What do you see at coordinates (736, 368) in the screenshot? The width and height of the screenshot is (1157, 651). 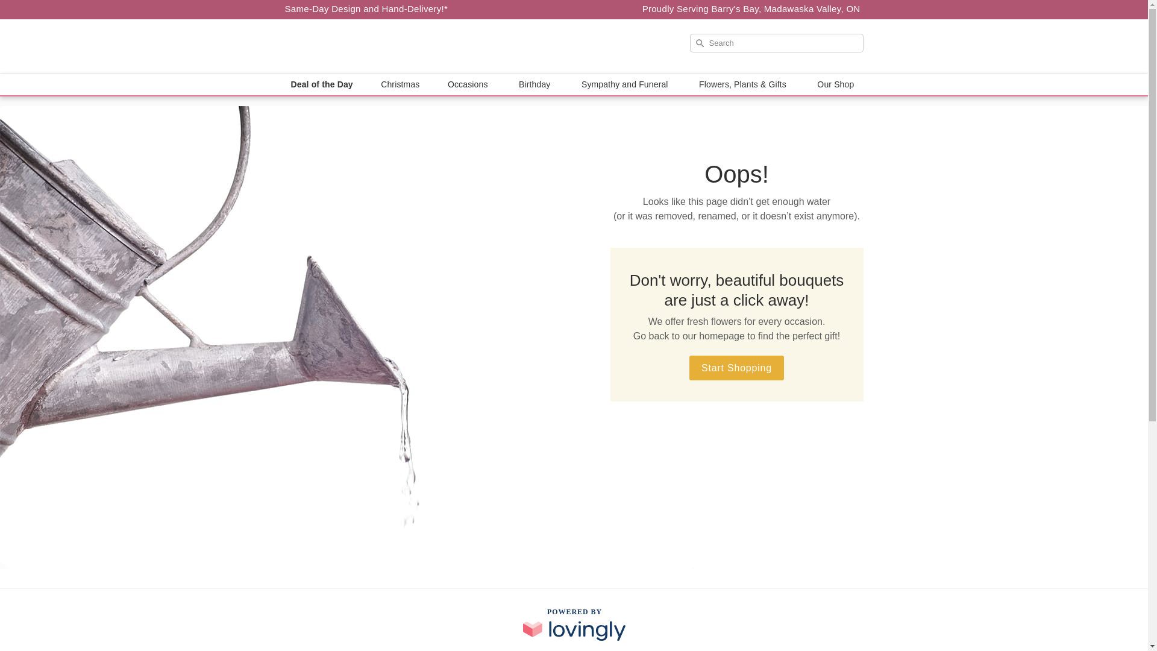 I see `Start Shopping` at bounding box center [736, 368].